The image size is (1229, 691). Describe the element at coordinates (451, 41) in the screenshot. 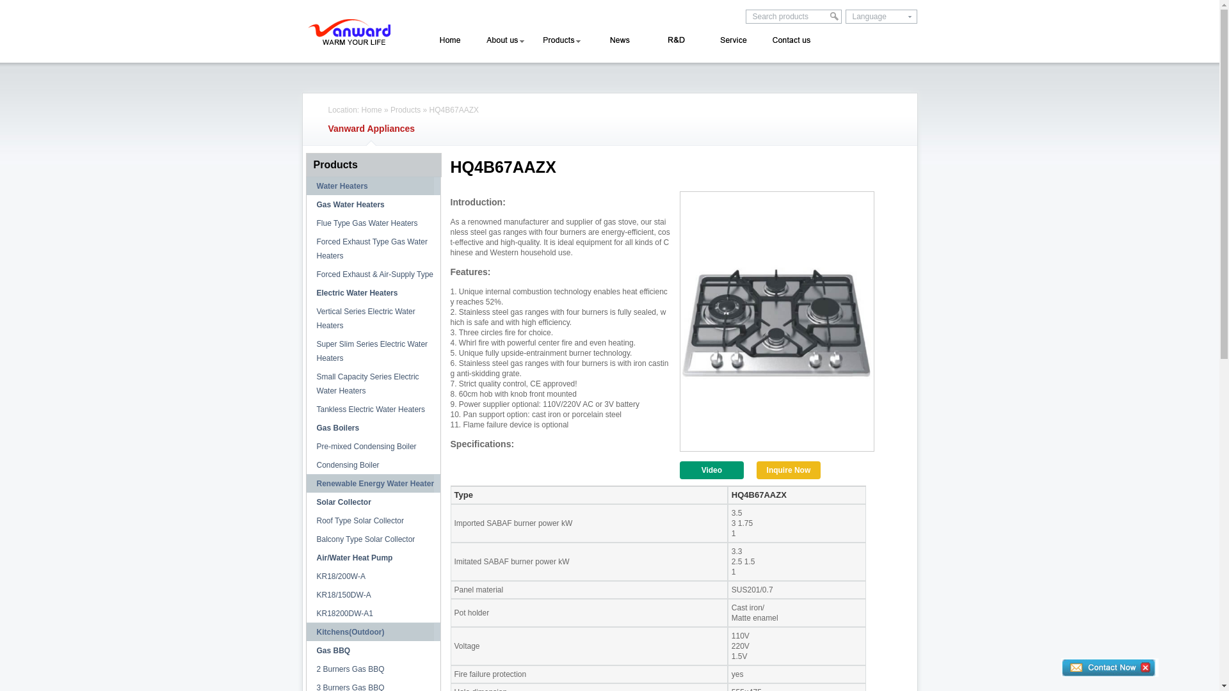

I see `Home` at that location.